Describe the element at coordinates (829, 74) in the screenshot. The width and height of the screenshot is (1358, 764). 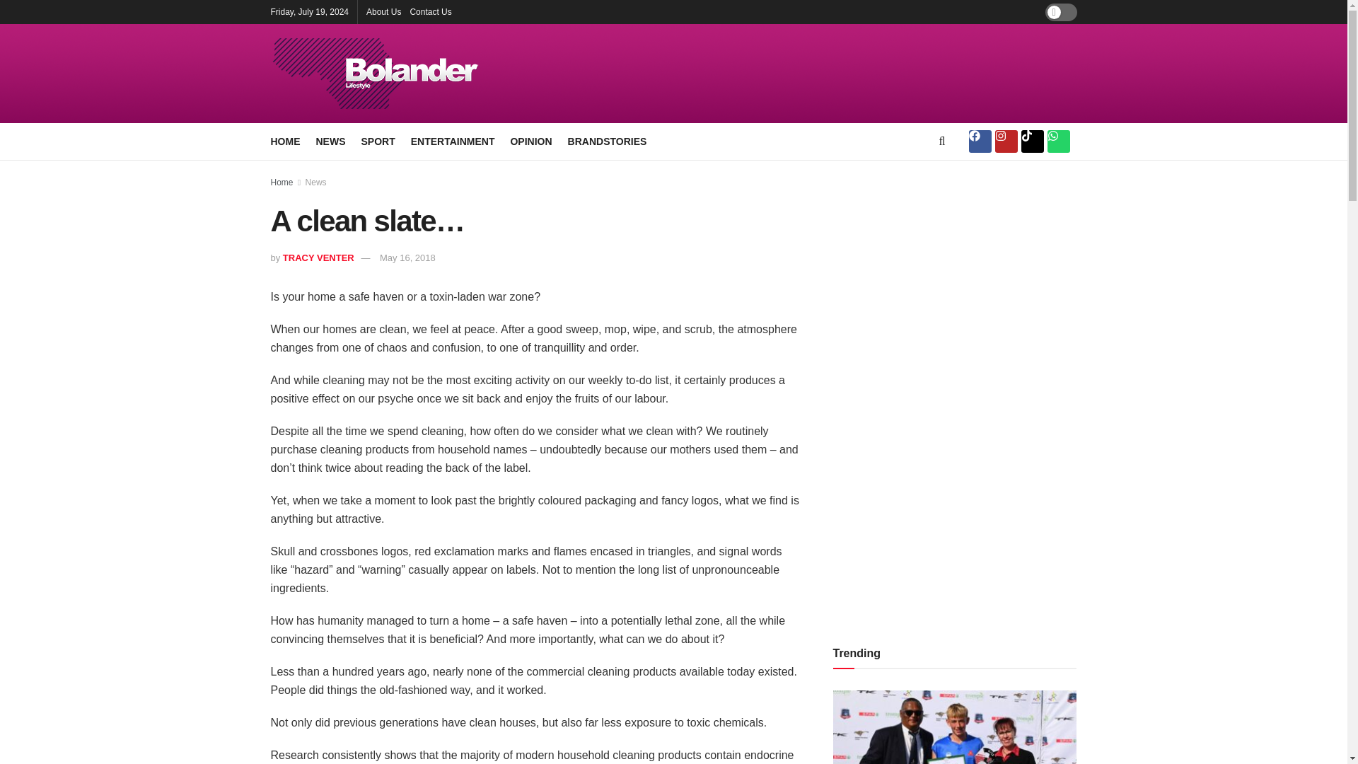
I see `3rd party ad content` at that location.